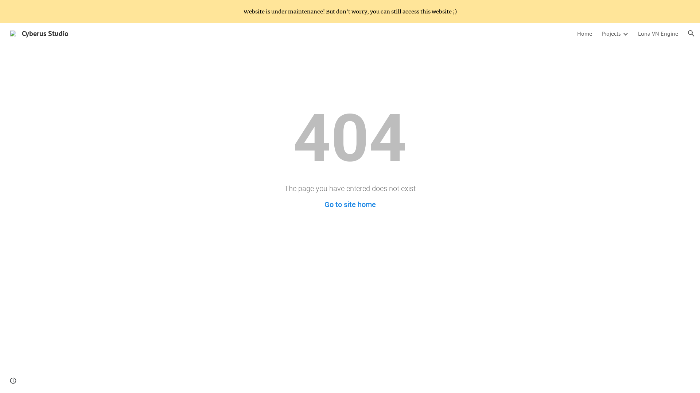  Describe the element at coordinates (625, 33) in the screenshot. I see `Expand/Collapse` at that location.